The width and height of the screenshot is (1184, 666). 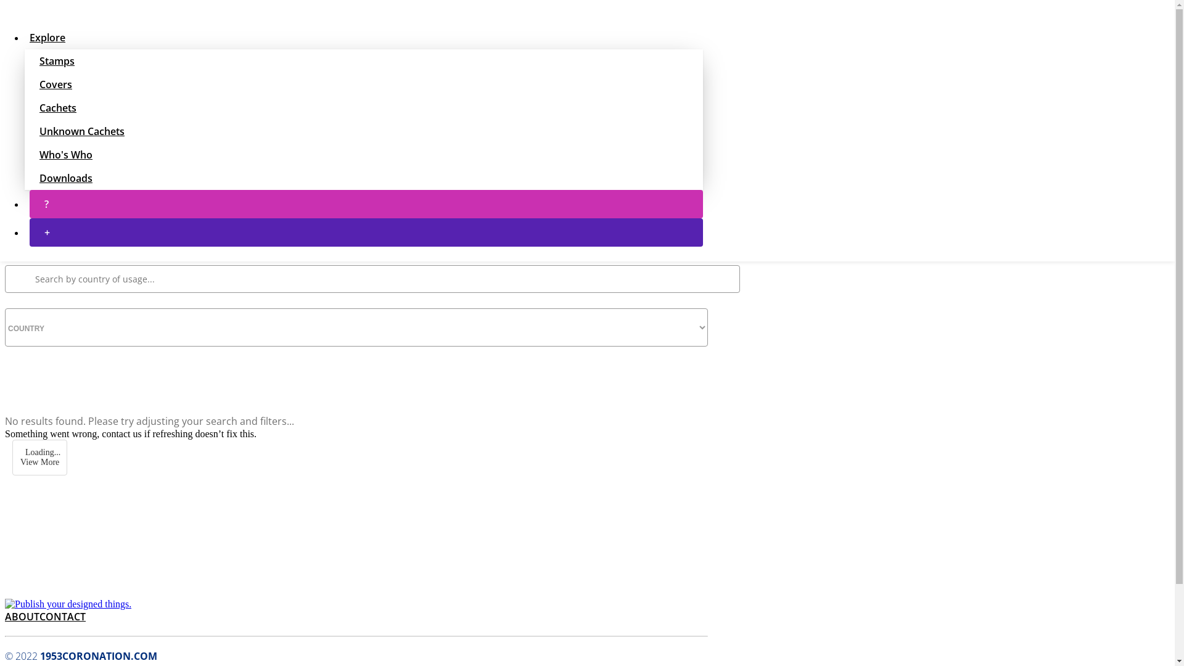 What do you see at coordinates (22, 617) in the screenshot?
I see `ABOUT` at bounding box center [22, 617].